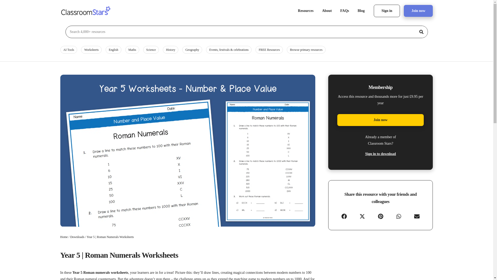 The height and width of the screenshot is (280, 497). Describe the element at coordinates (306, 11) in the screenshot. I see `Resources` at that location.